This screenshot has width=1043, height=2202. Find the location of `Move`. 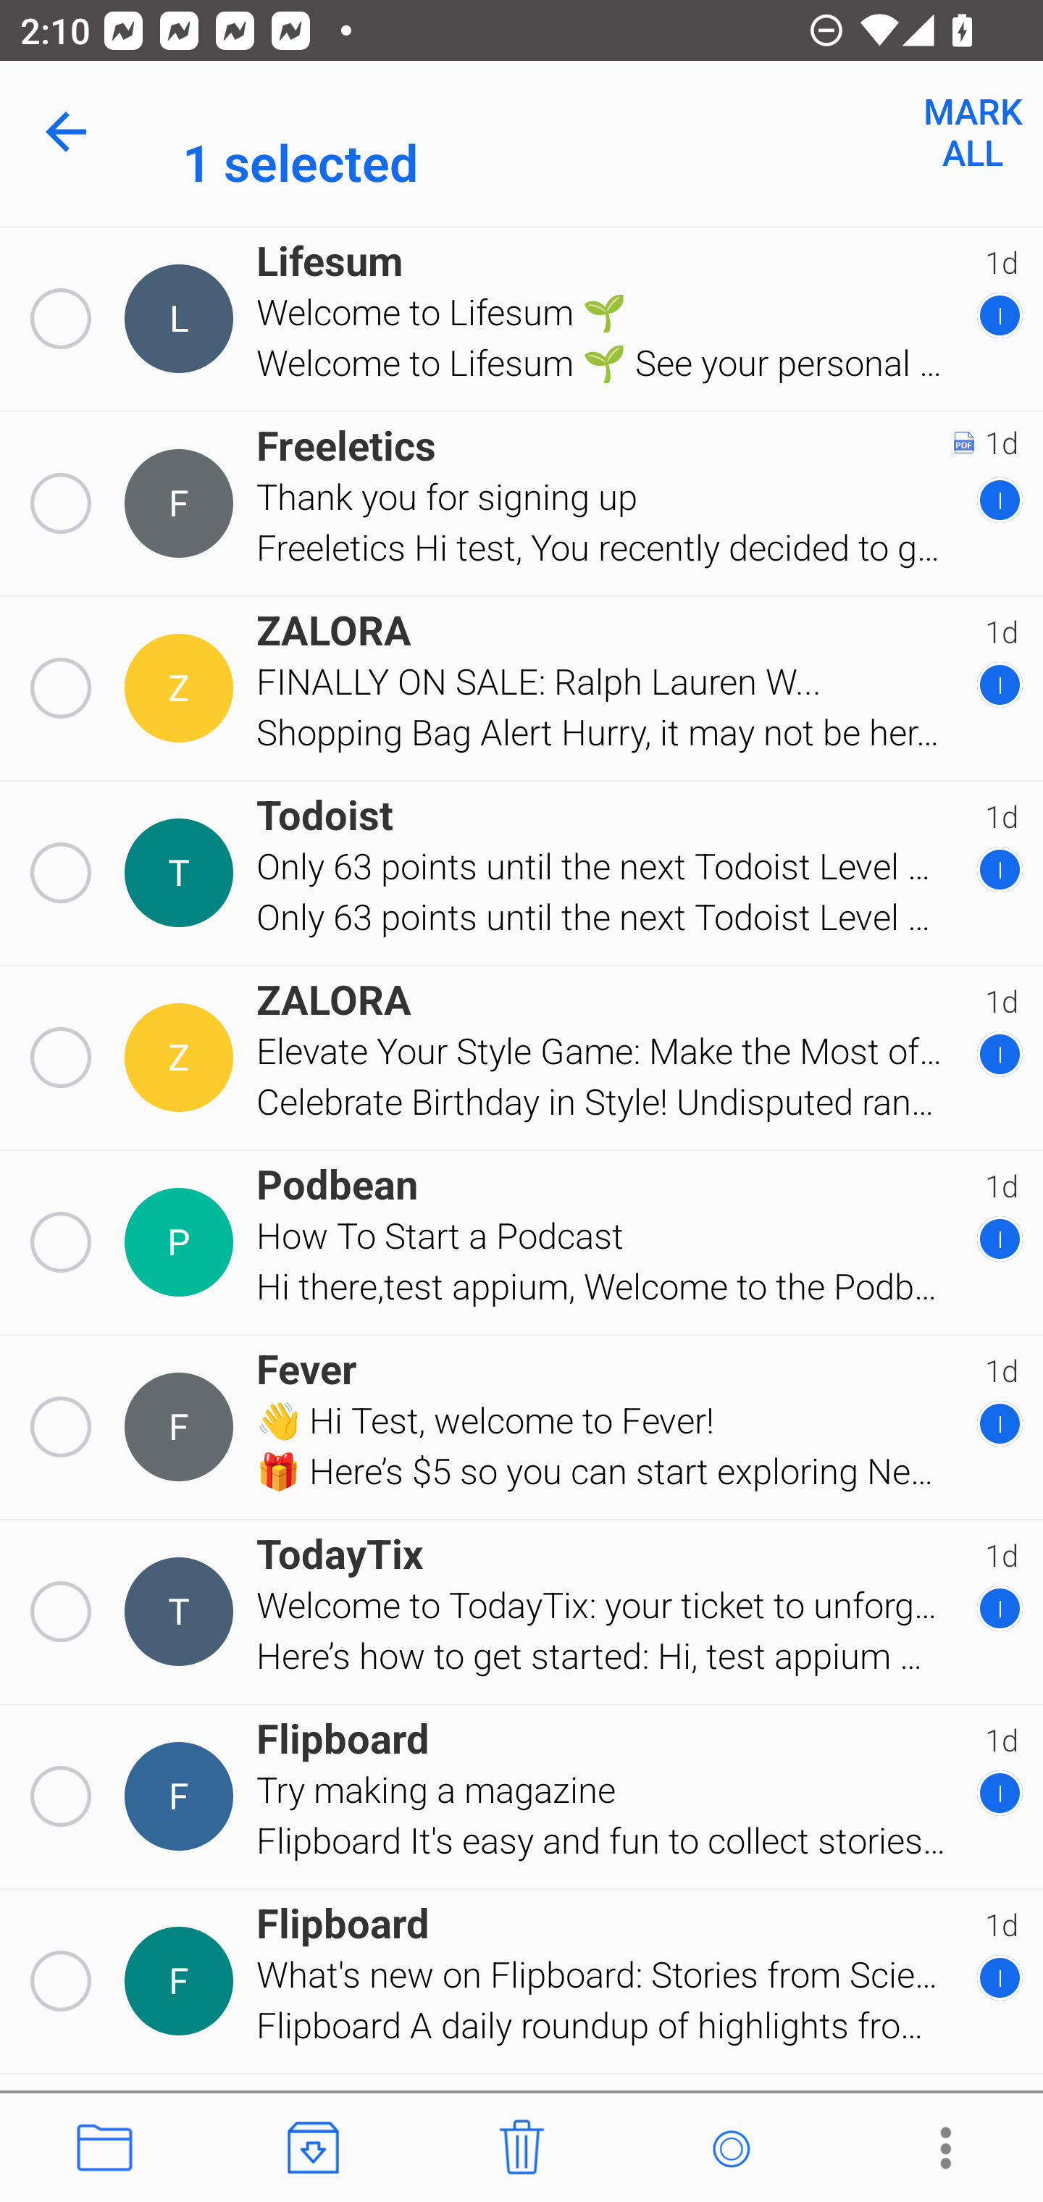

Move is located at coordinates (104, 2148).